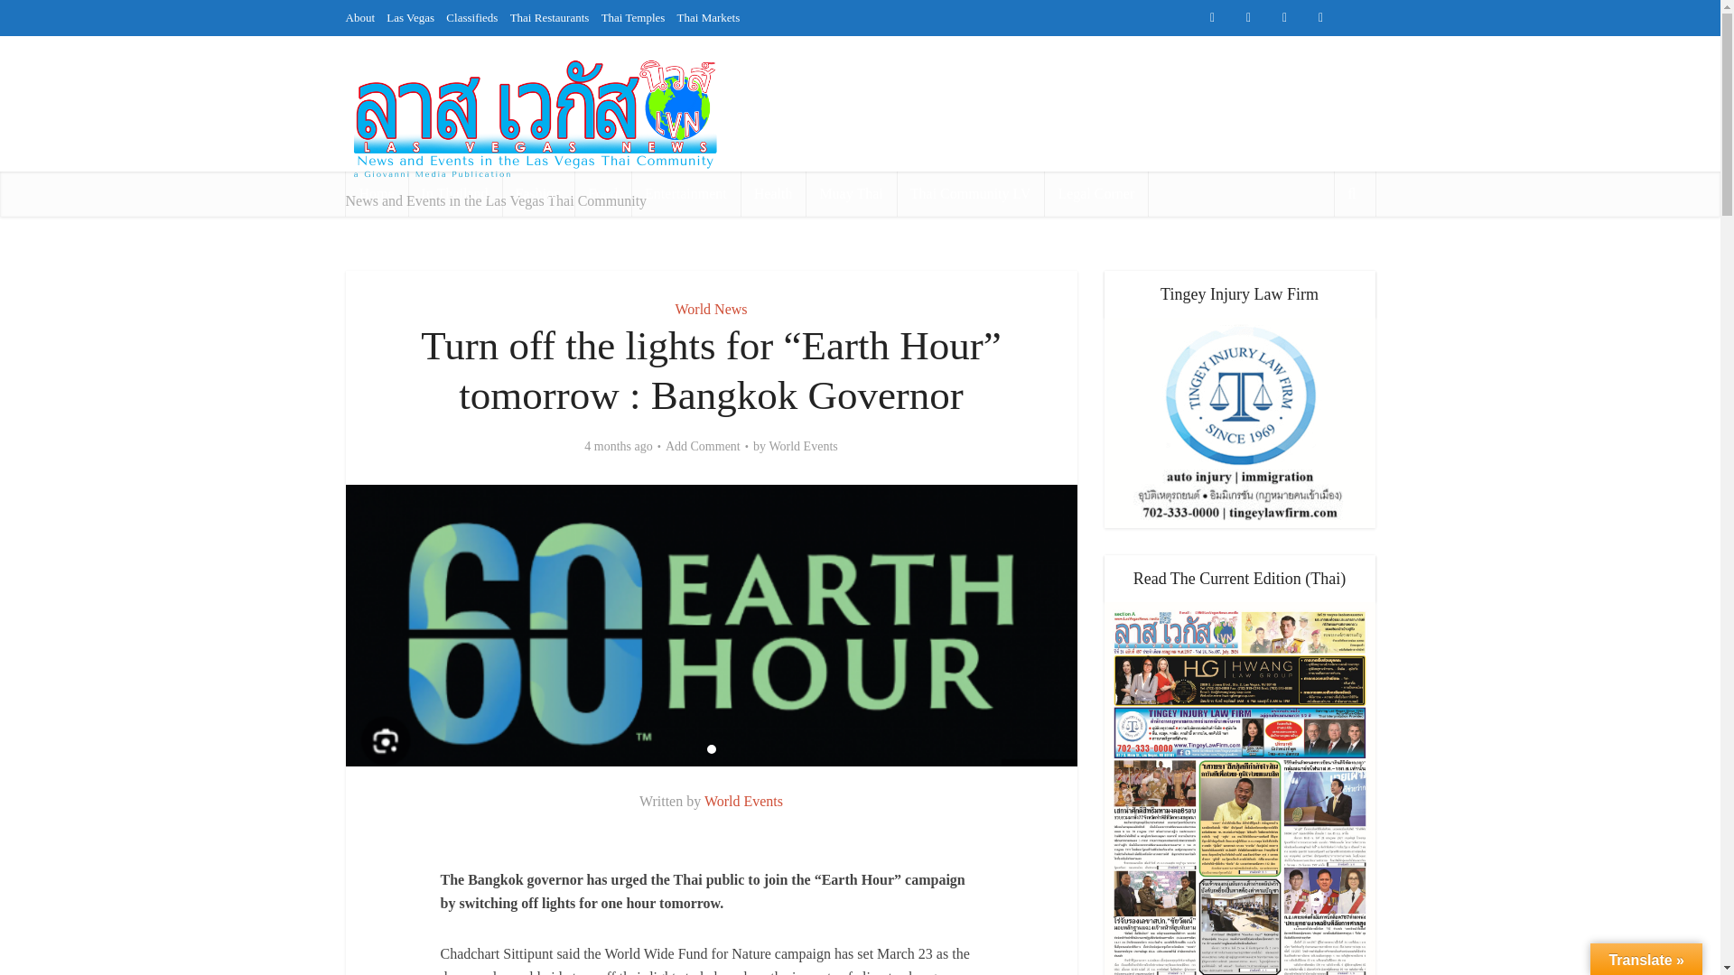 This screenshot has height=975, width=1734. What do you see at coordinates (970, 193) in the screenshot?
I see `Thai Community LV` at bounding box center [970, 193].